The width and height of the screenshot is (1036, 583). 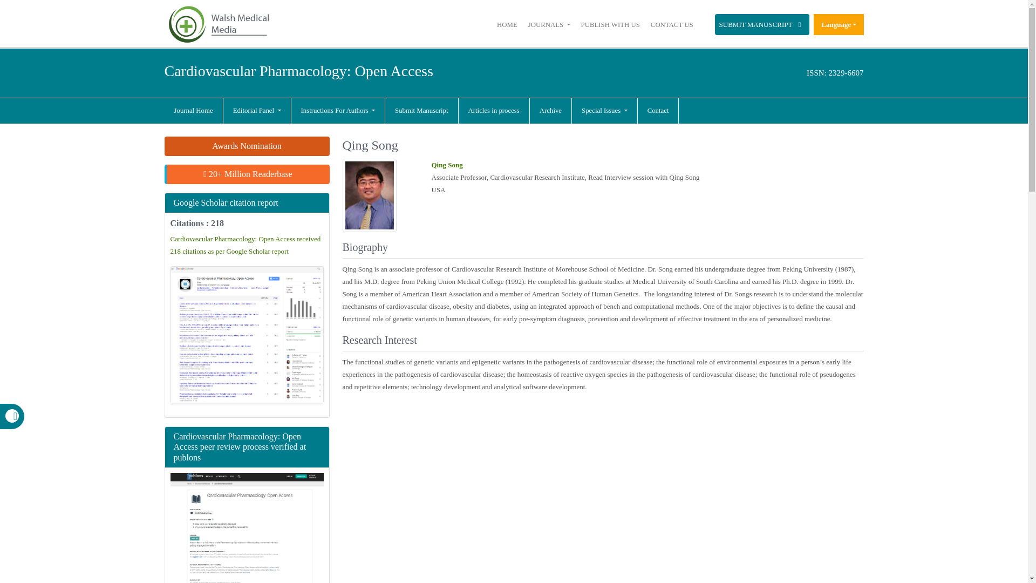 What do you see at coordinates (604, 111) in the screenshot?
I see `Special Issues` at bounding box center [604, 111].